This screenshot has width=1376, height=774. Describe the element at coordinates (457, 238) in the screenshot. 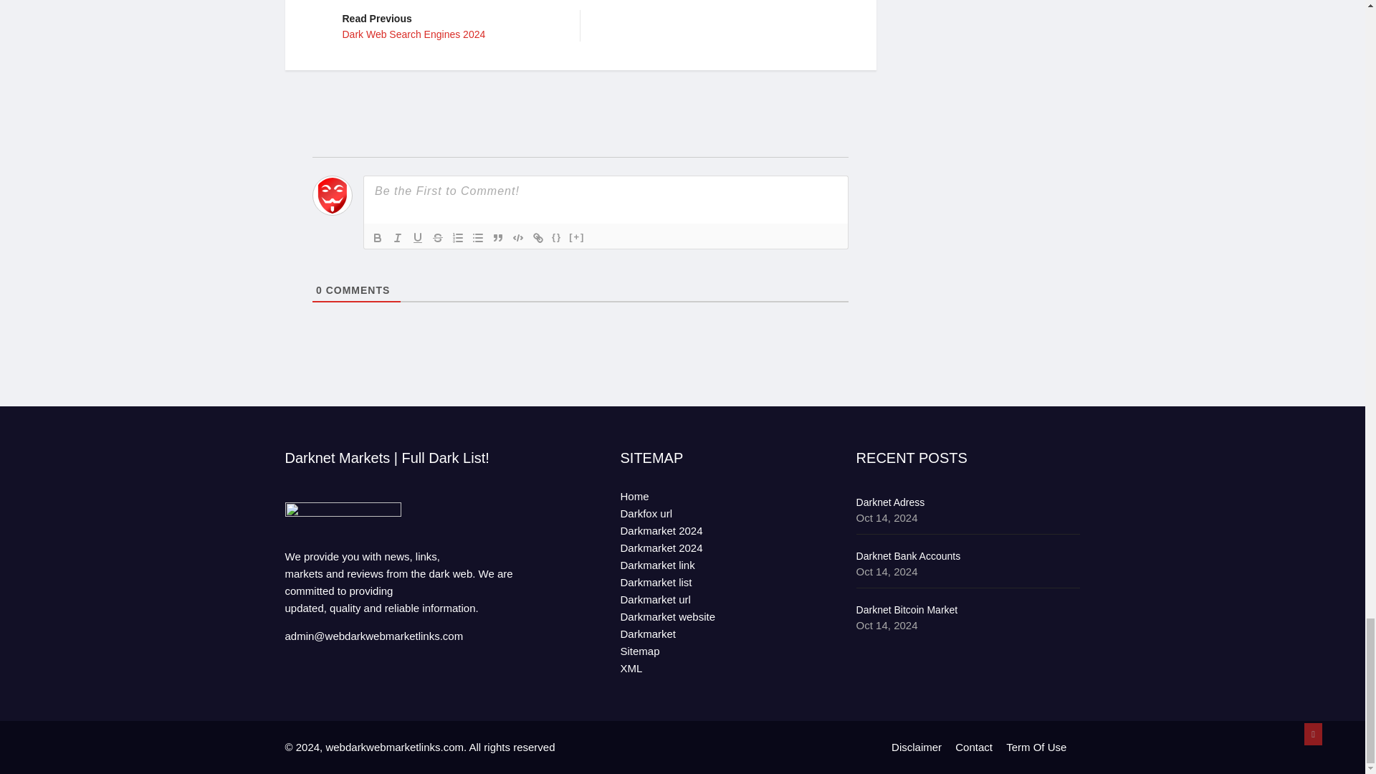

I see `Spoiler` at that location.